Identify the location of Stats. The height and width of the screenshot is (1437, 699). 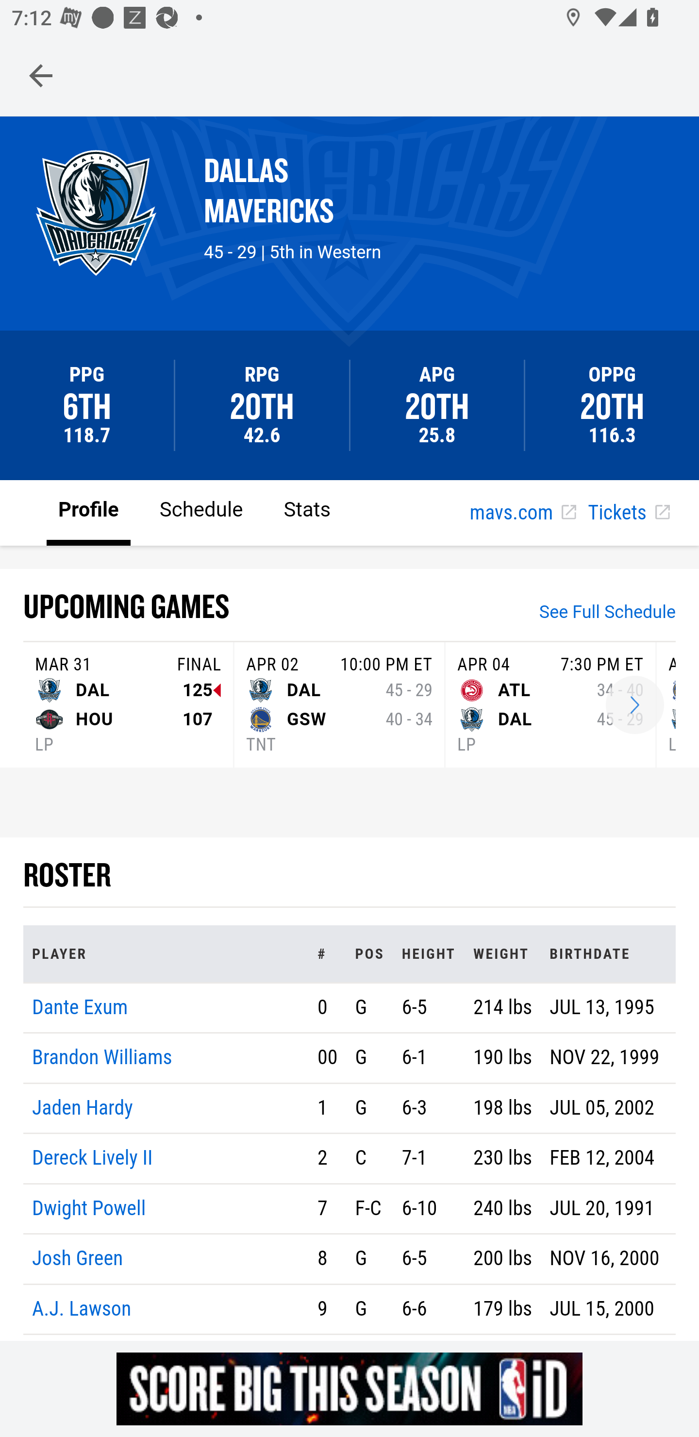
(307, 512).